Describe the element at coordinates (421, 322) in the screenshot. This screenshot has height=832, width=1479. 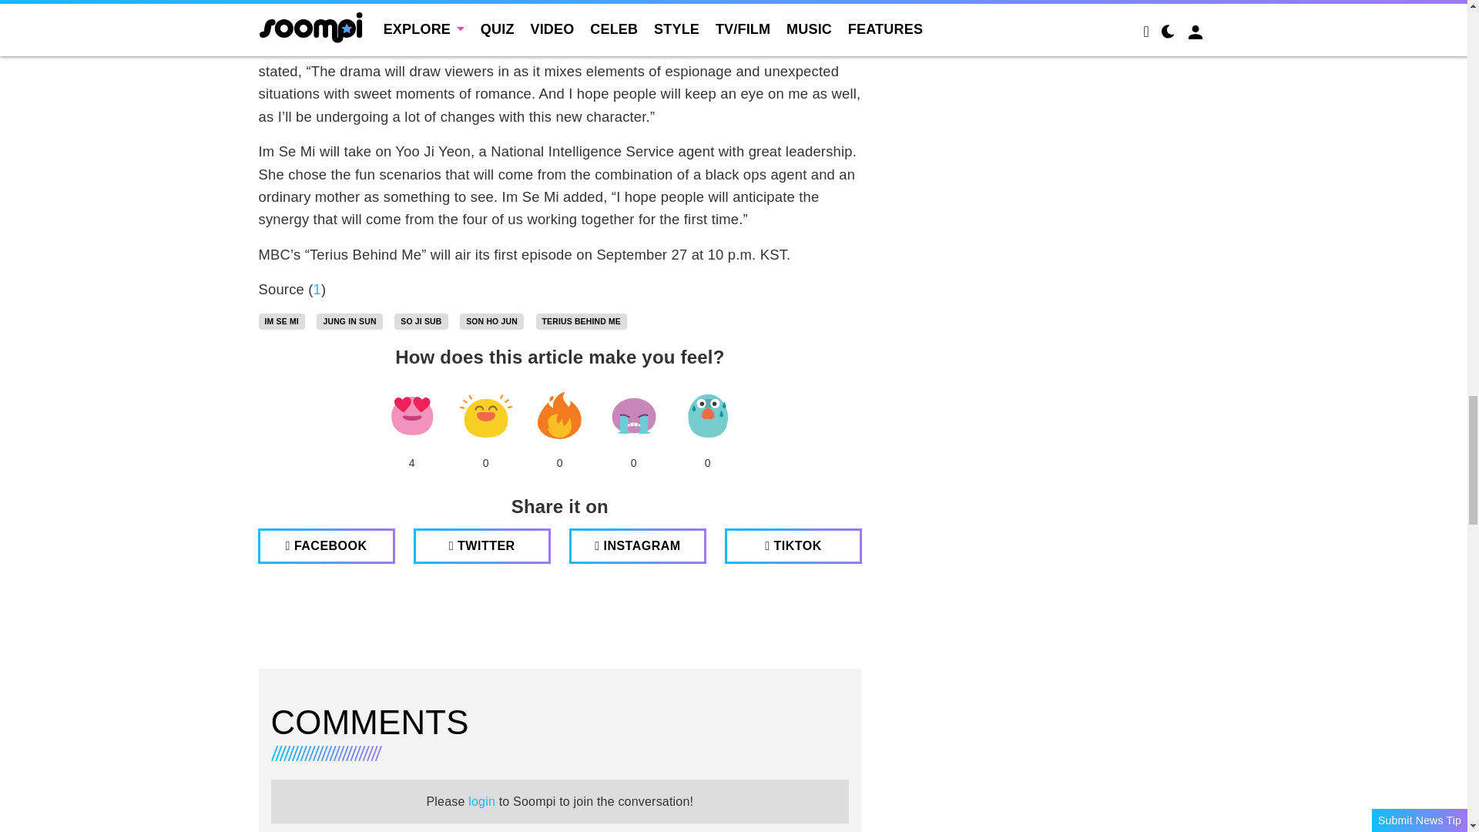
I see `SO JI SUB` at that location.